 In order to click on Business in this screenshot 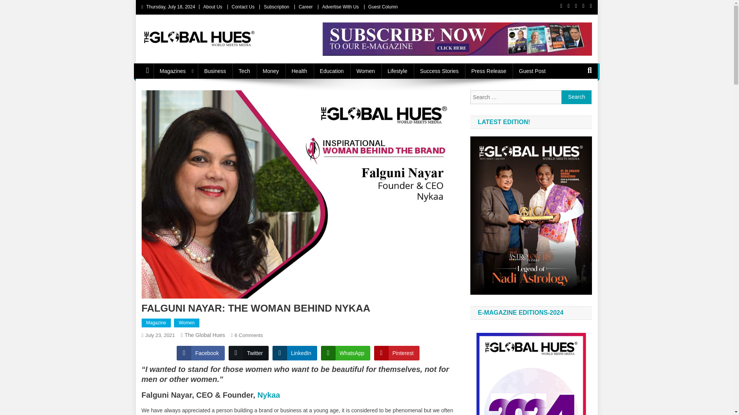, I will do `click(215, 71)`.